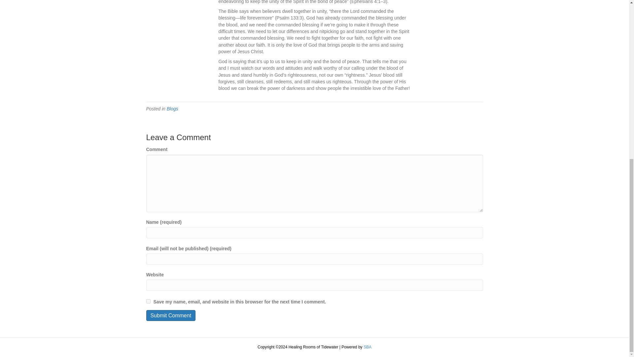  Describe the element at coordinates (148, 301) in the screenshot. I see `yes` at that location.